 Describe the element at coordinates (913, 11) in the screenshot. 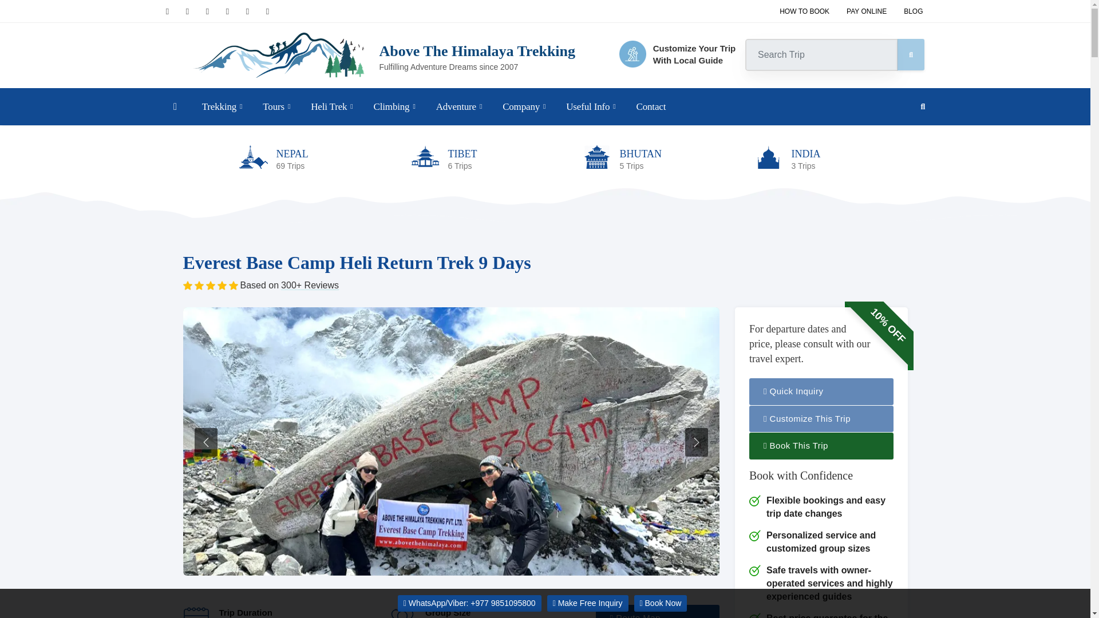

I see `BLOG` at that location.